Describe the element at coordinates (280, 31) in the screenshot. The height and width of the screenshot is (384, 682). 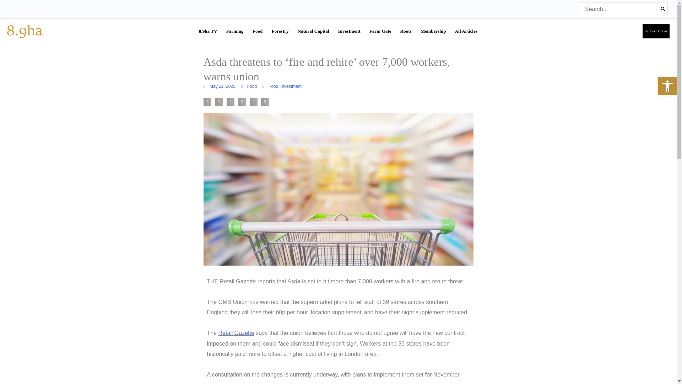
I see `Forestry` at that location.